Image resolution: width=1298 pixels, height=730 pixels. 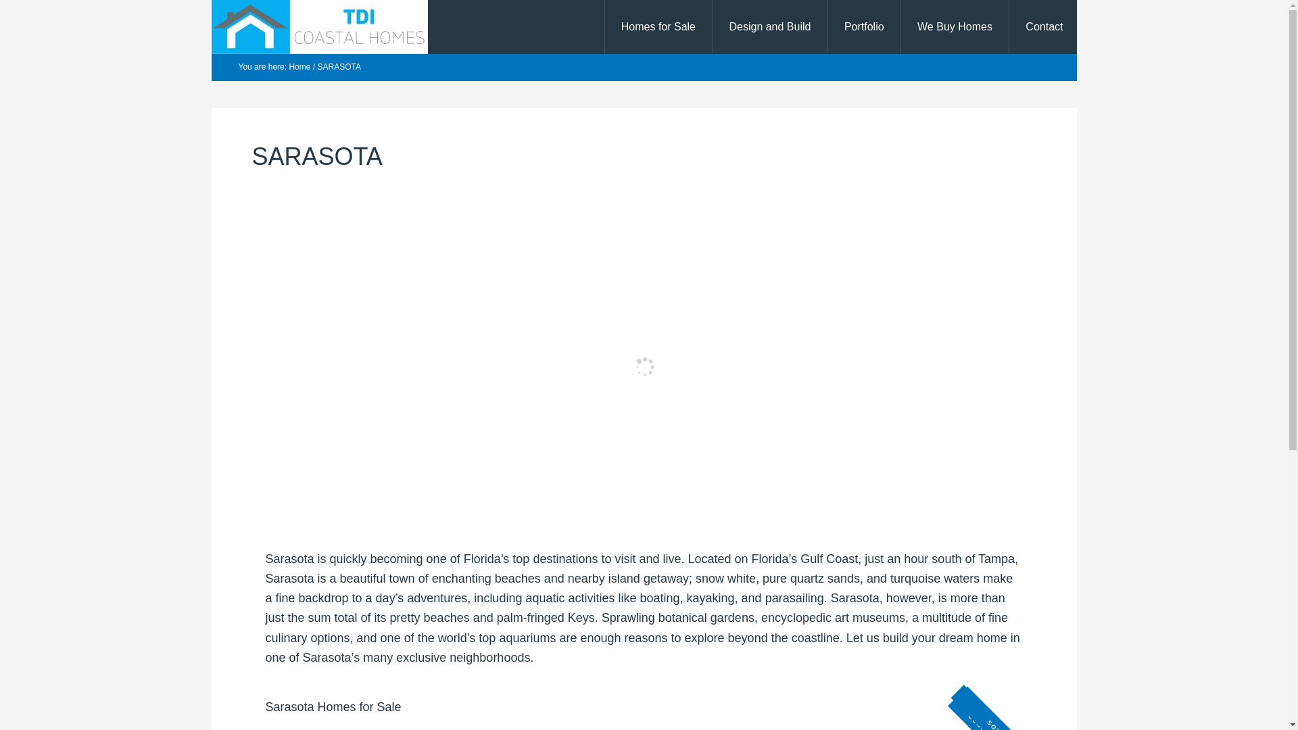 What do you see at coordinates (864, 27) in the screenshot?
I see `Portfolio` at bounding box center [864, 27].